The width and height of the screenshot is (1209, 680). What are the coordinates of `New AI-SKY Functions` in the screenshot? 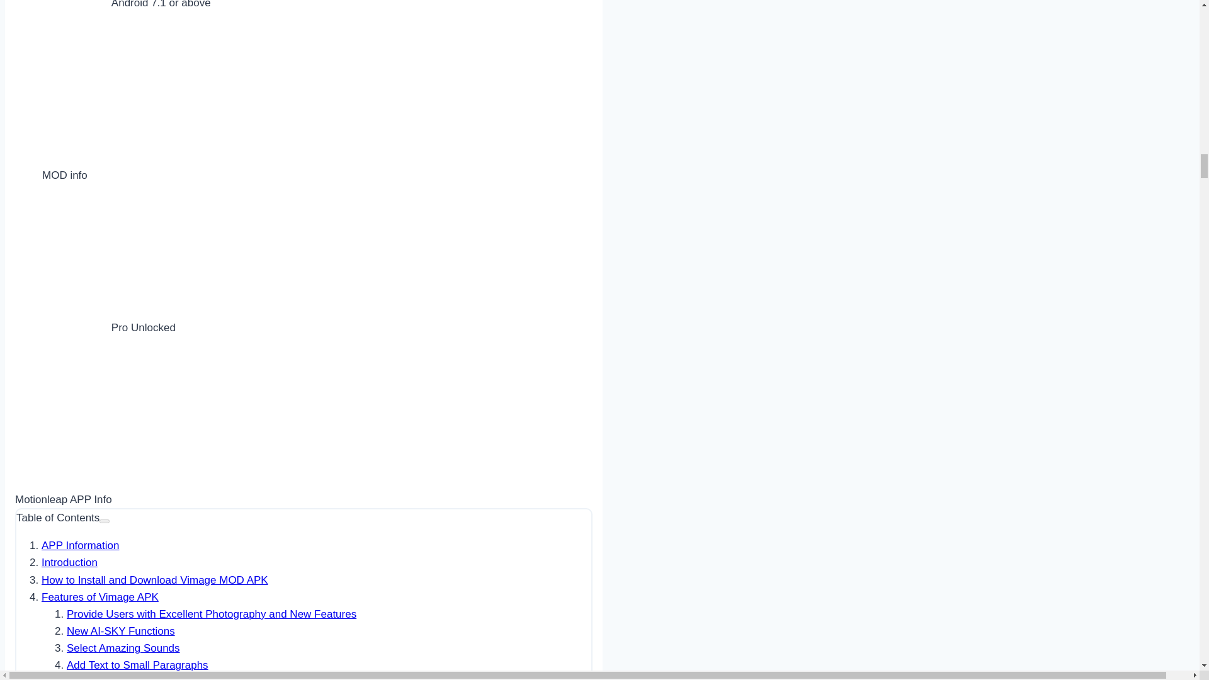 It's located at (121, 631).